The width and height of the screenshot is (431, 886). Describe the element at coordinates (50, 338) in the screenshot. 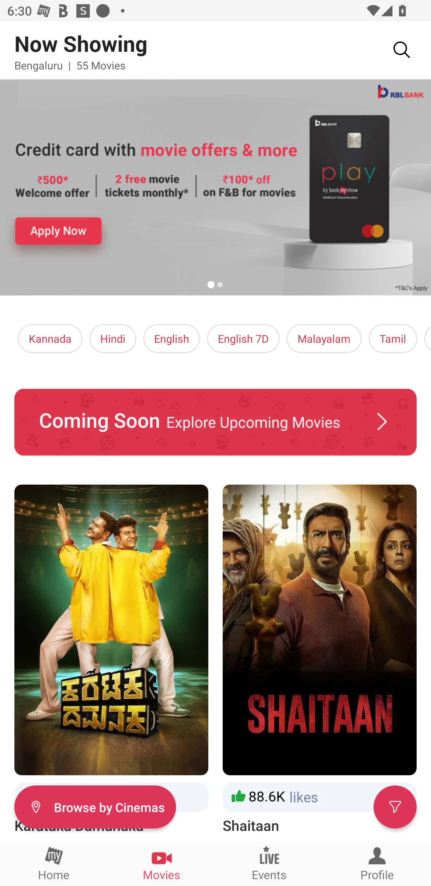

I see `Kannada` at that location.